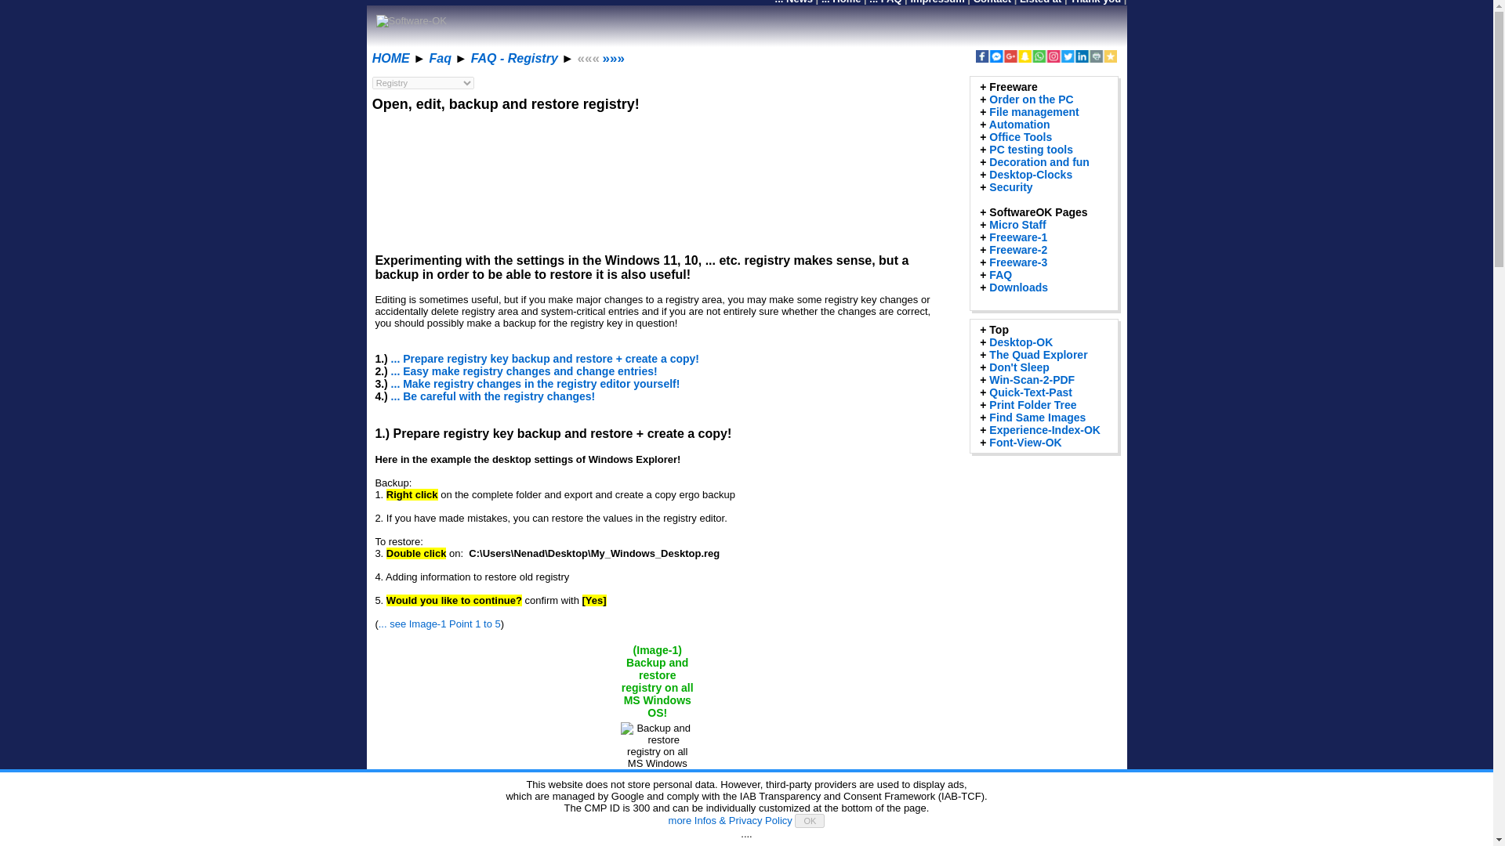 This screenshot has height=846, width=1505. What do you see at coordinates (886, 2) in the screenshot?
I see `... FAQ` at bounding box center [886, 2].